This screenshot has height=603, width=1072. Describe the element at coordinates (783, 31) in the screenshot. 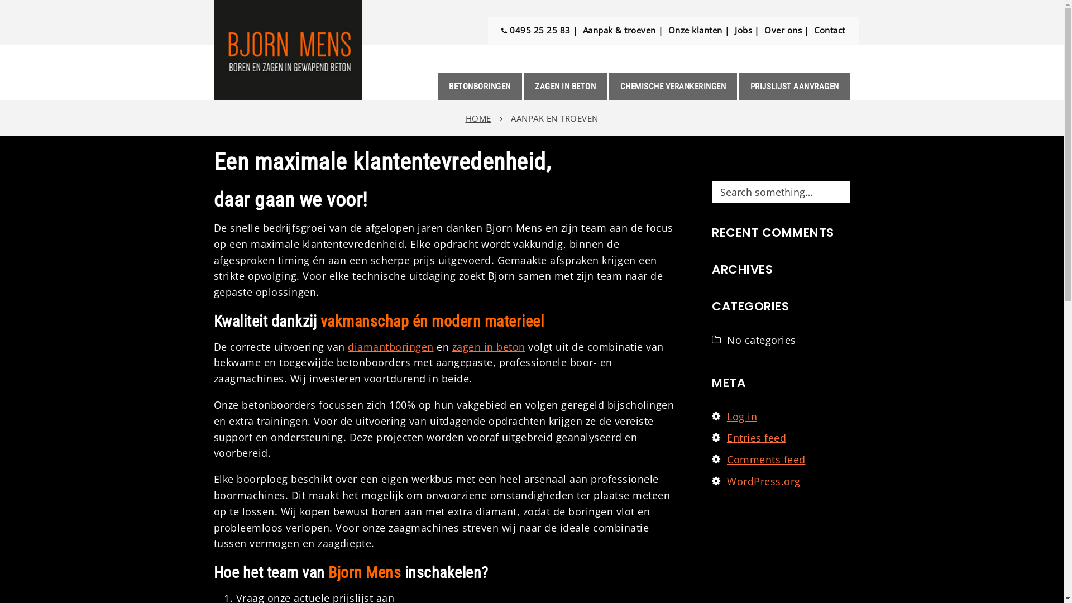

I see `Over ons` at that location.